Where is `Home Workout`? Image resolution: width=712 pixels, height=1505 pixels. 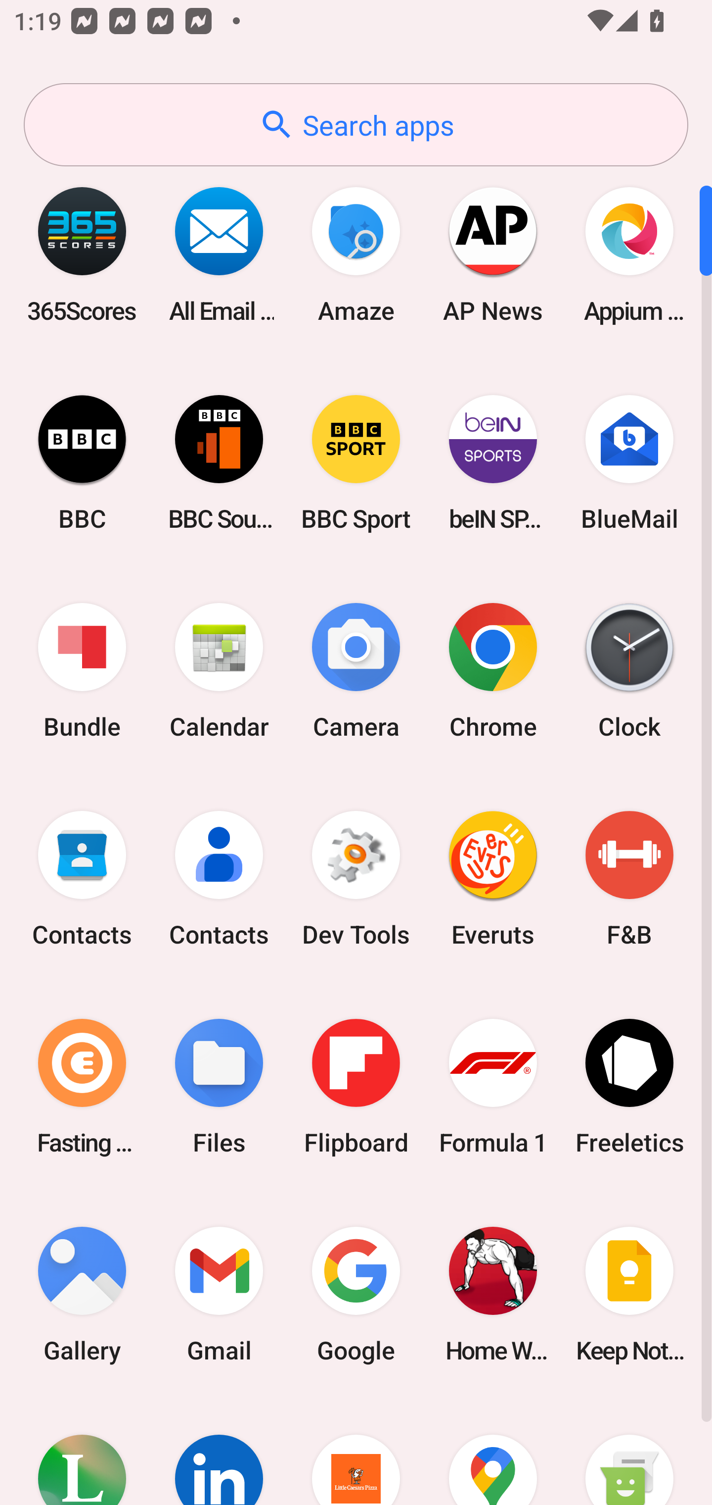 Home Workout is located at coordinates (492, 1294).